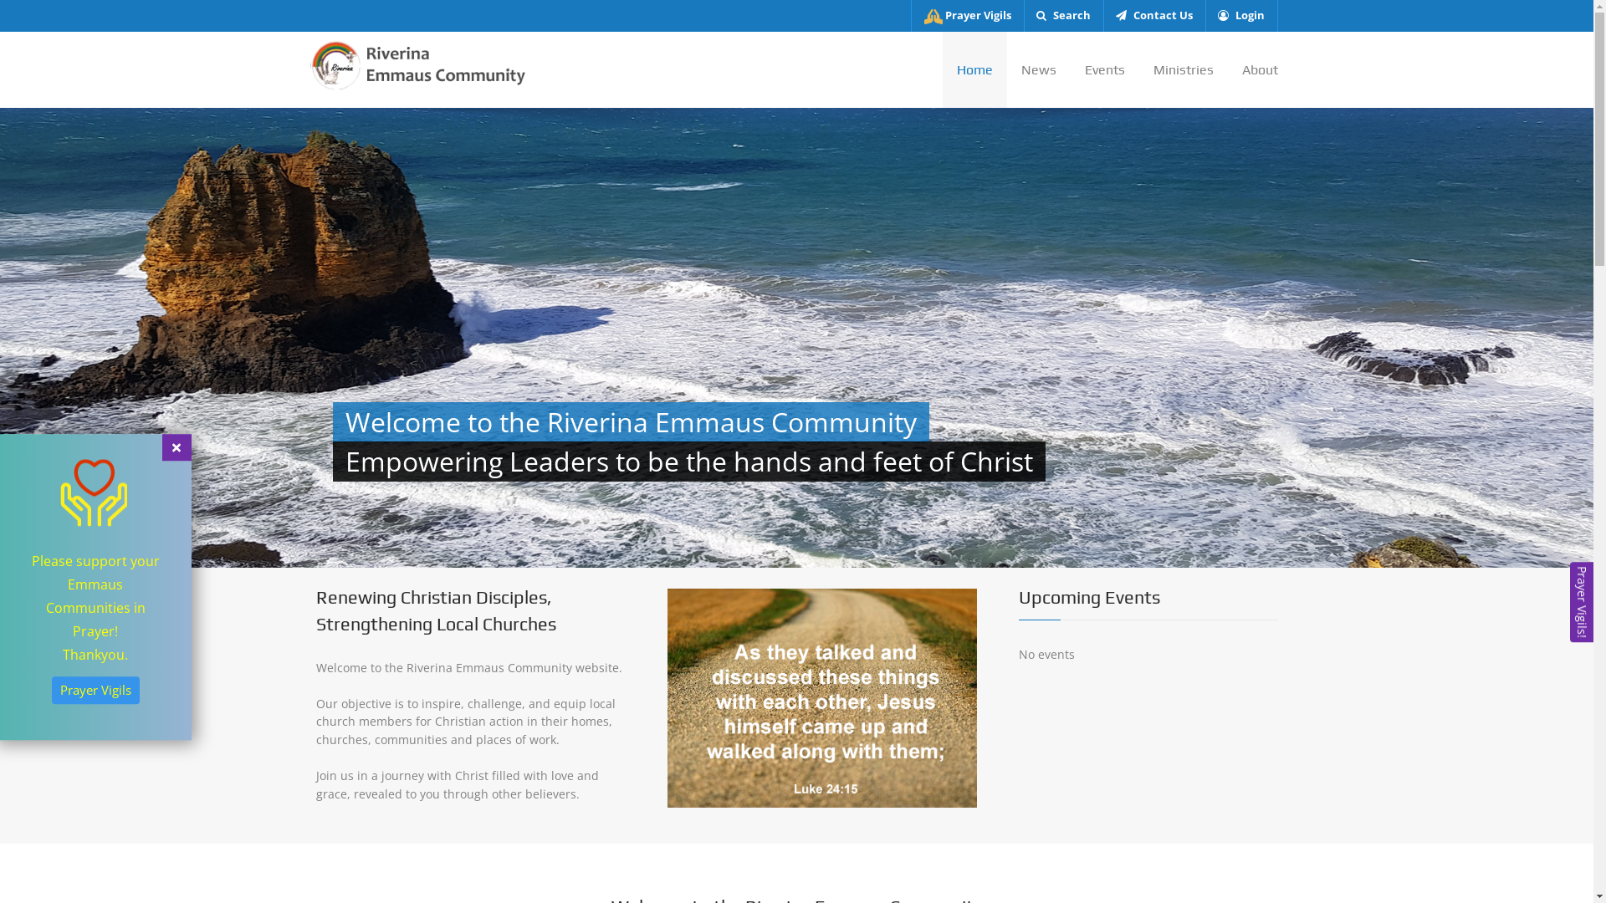  What do you see at coordinates (1133, 607) in the screenshot?
I see `Prayer Vigils` at bounding box center [1133, 607].